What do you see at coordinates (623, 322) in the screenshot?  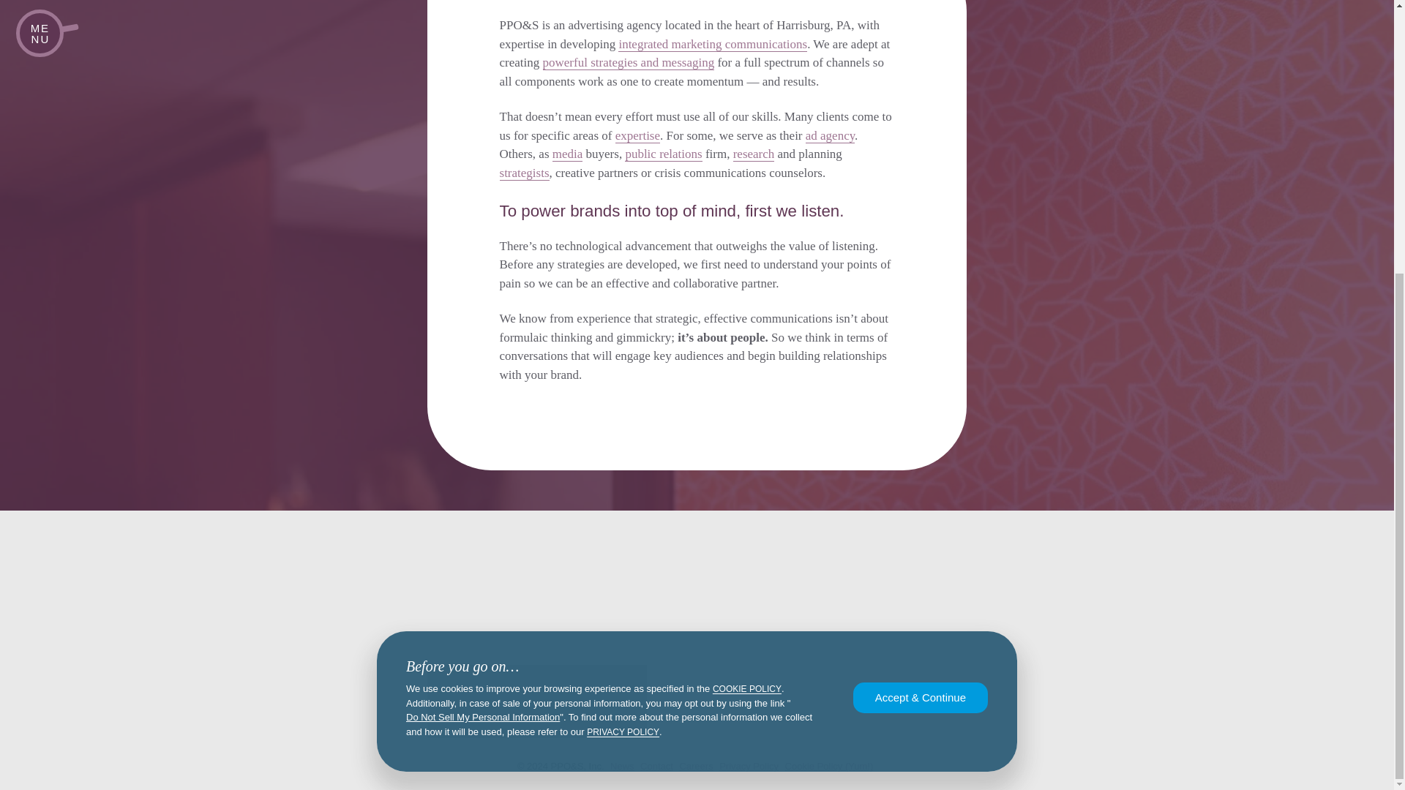 I see `PRIVACY POLICY` at bounding box center [623, 322].